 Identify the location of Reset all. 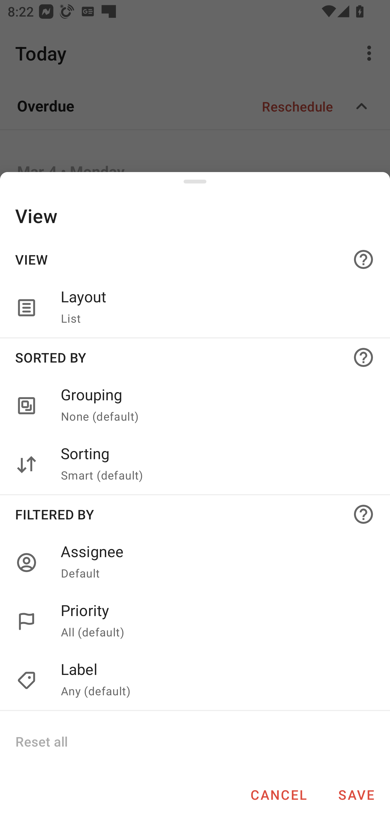
(41, 741).